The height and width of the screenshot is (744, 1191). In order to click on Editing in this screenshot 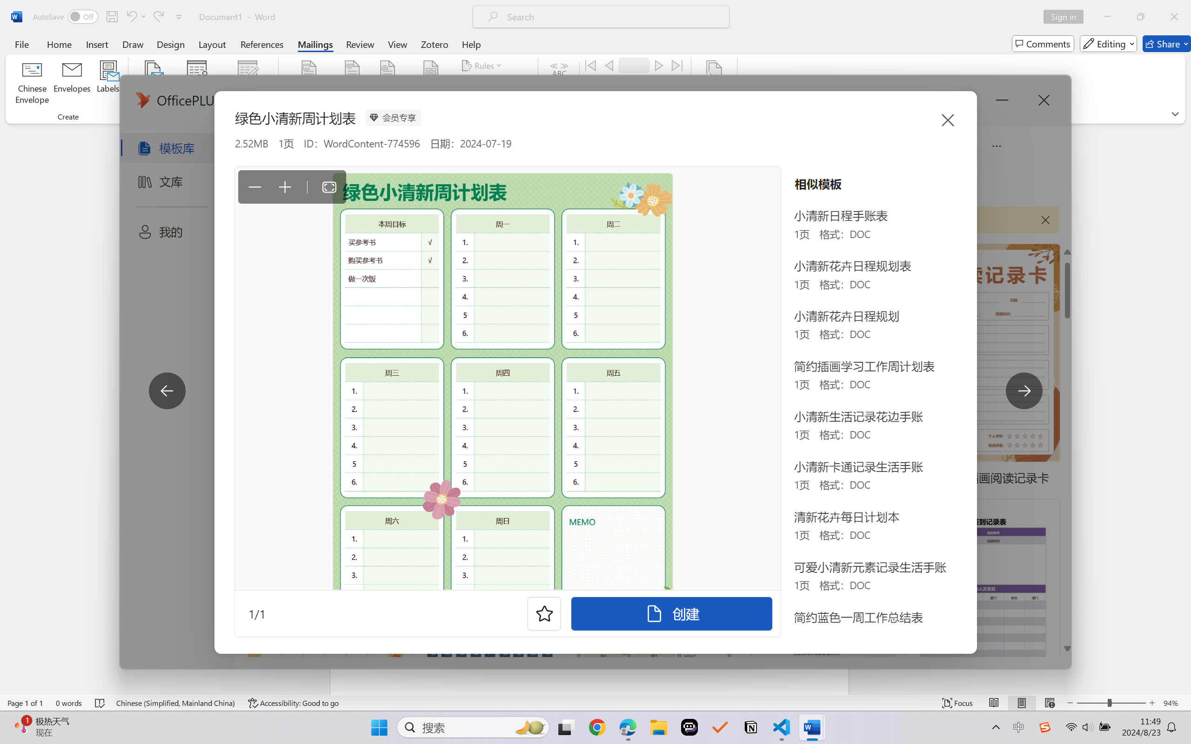, I will do `click(1108, 44)`.